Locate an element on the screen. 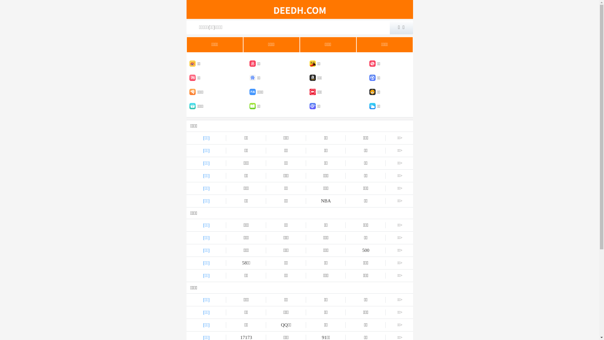 The image size is (604, 340). 500 is located at coordinates (366, 251).